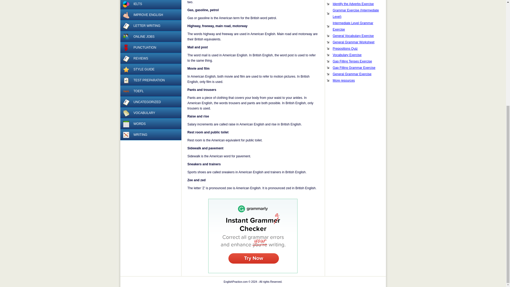  What do you see at coordinates (150, 58) in the screenshot?
I see `REVIEWS` at bounding box center [150, 58].